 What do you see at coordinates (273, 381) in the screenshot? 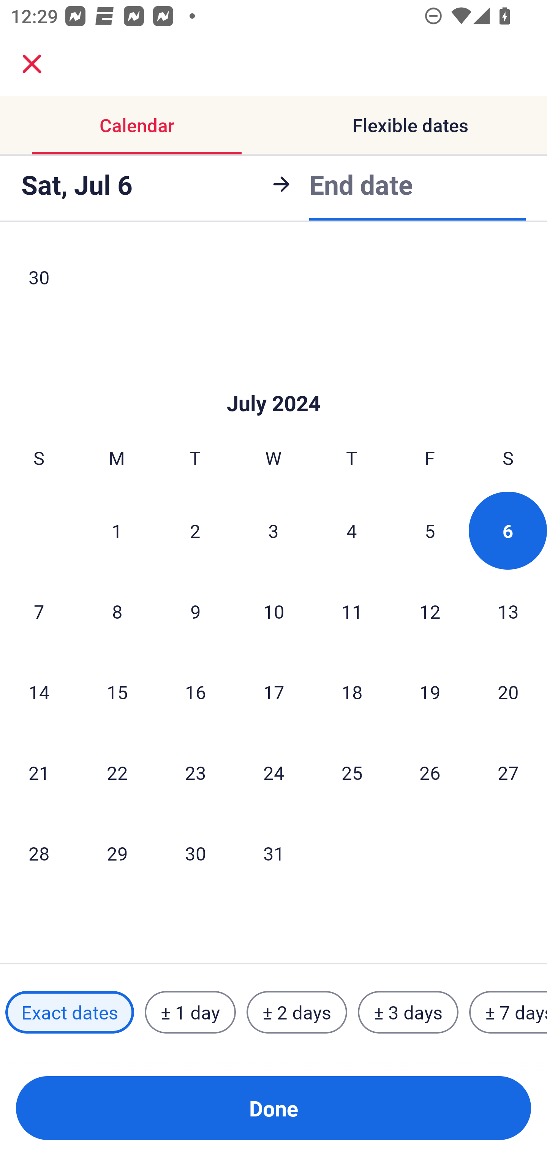
I see `Skip to Done` at bounding box center [273, 381].